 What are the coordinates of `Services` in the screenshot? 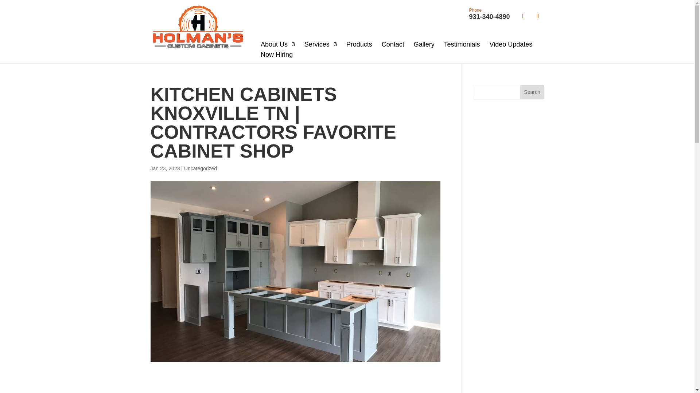 It's located at (462, 44).